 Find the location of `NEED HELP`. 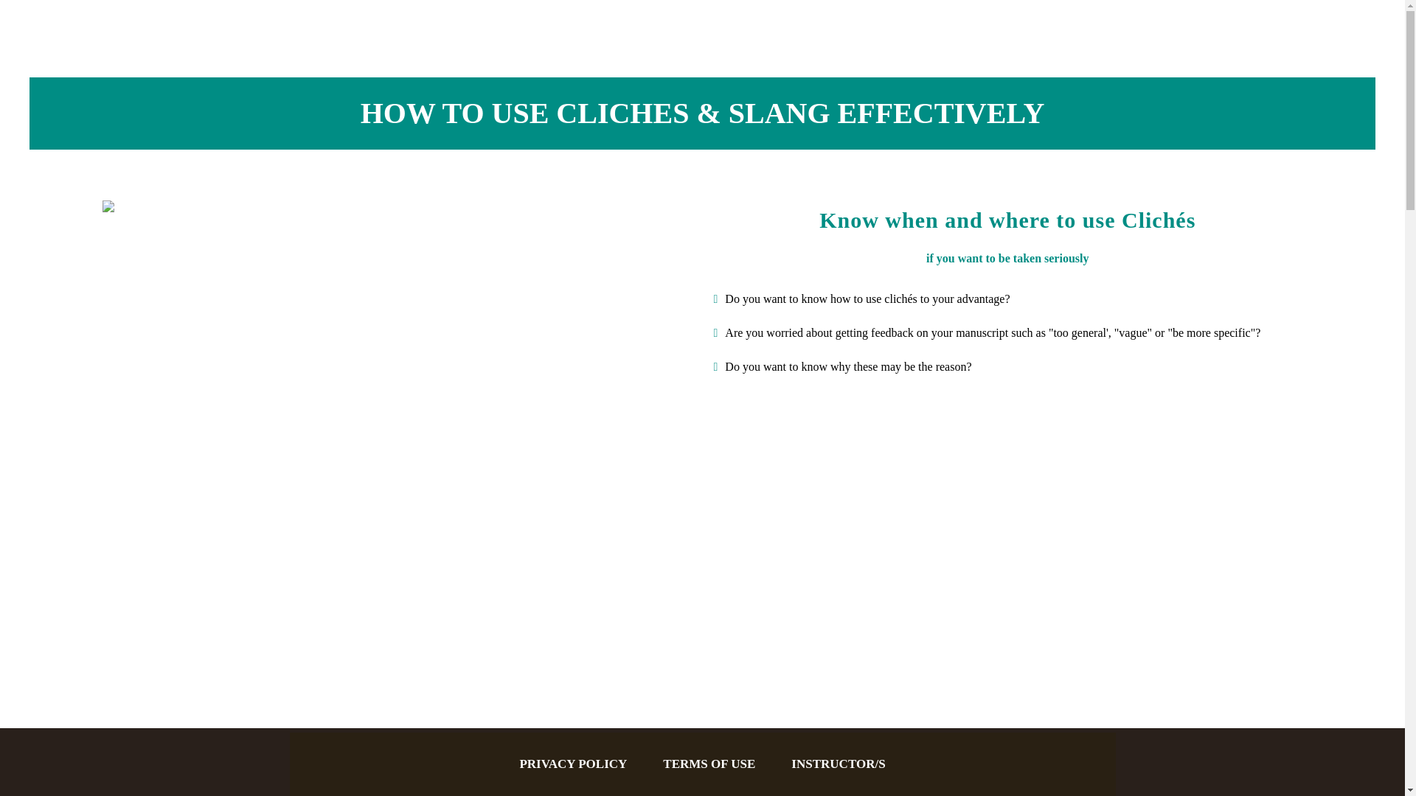

NEED HELP is located at coordinates (1331, 29).